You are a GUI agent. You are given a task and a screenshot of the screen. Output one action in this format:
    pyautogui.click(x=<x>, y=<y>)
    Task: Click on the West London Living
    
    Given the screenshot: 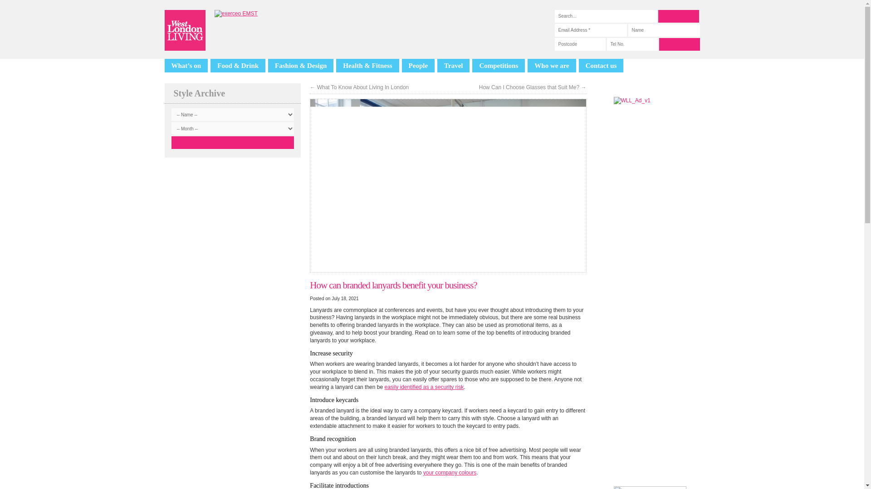 What is the action you would take?
    pyautogui.click(x=184, y=30)
    